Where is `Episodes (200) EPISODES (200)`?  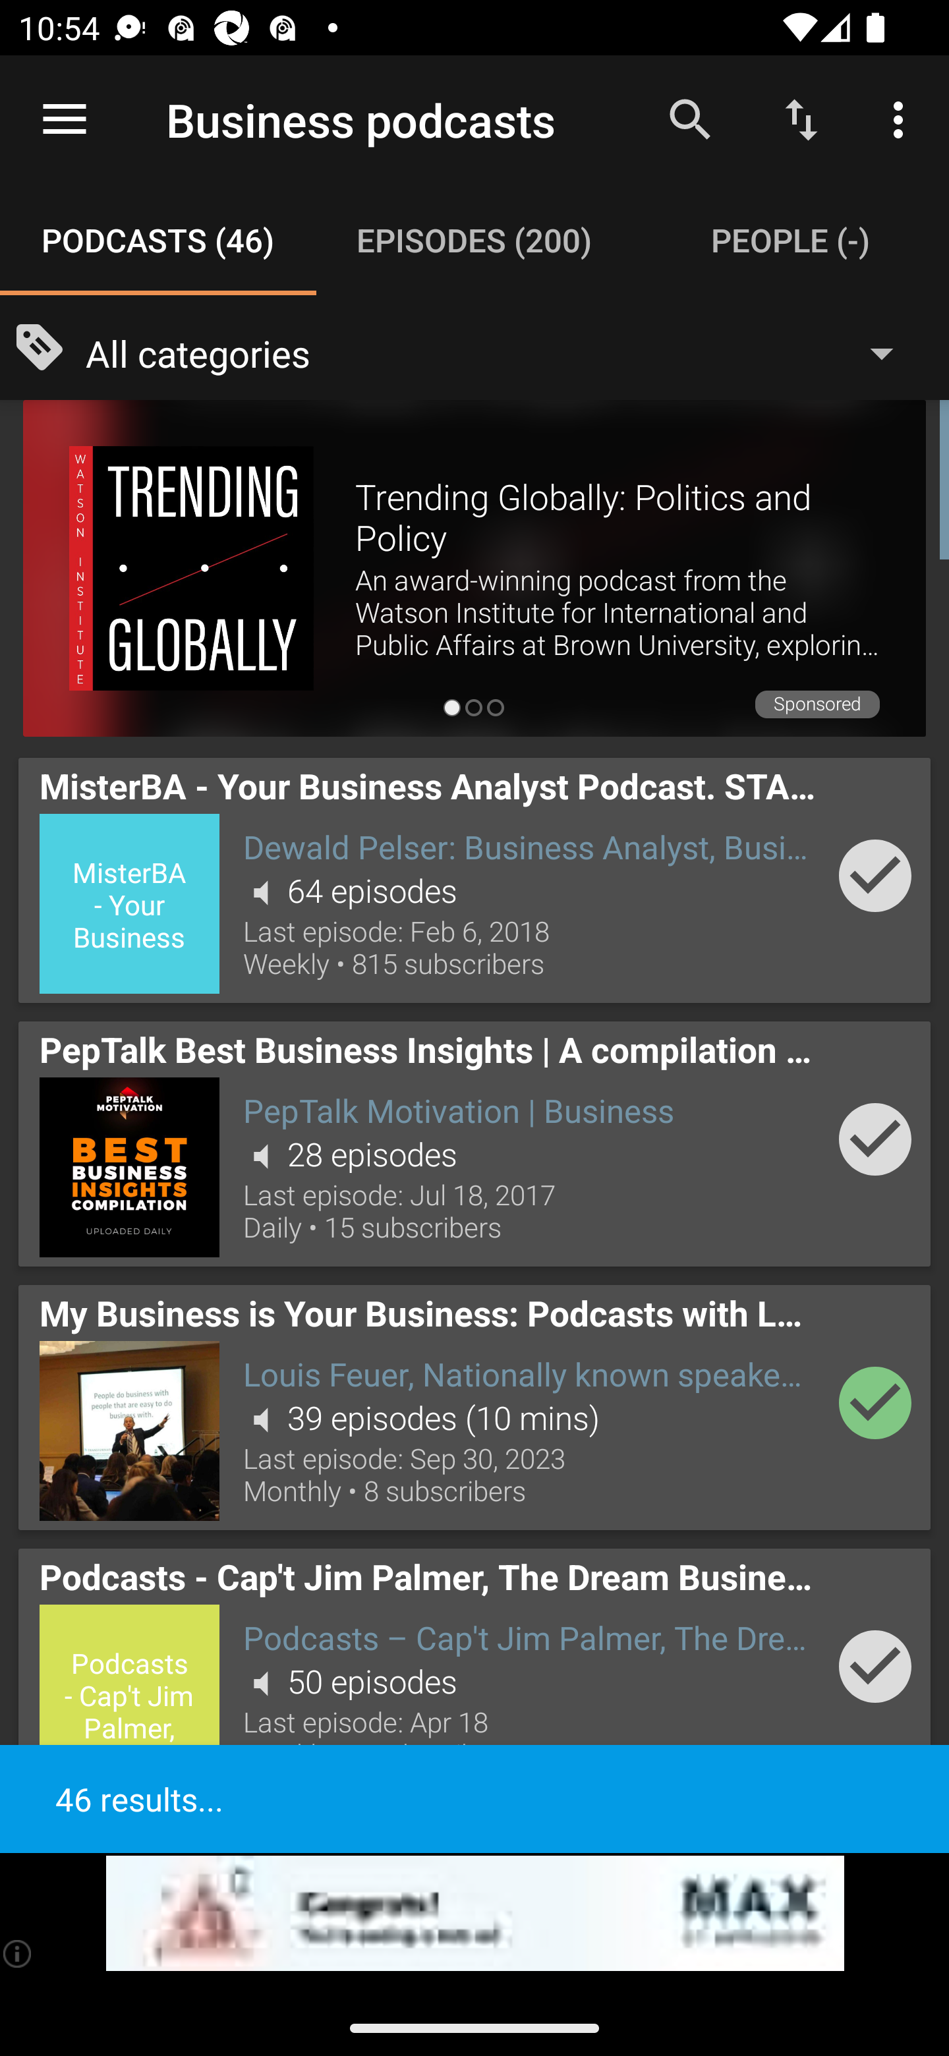 Episodes (200) EPISODES (200) is located at coordinates (474, 240).